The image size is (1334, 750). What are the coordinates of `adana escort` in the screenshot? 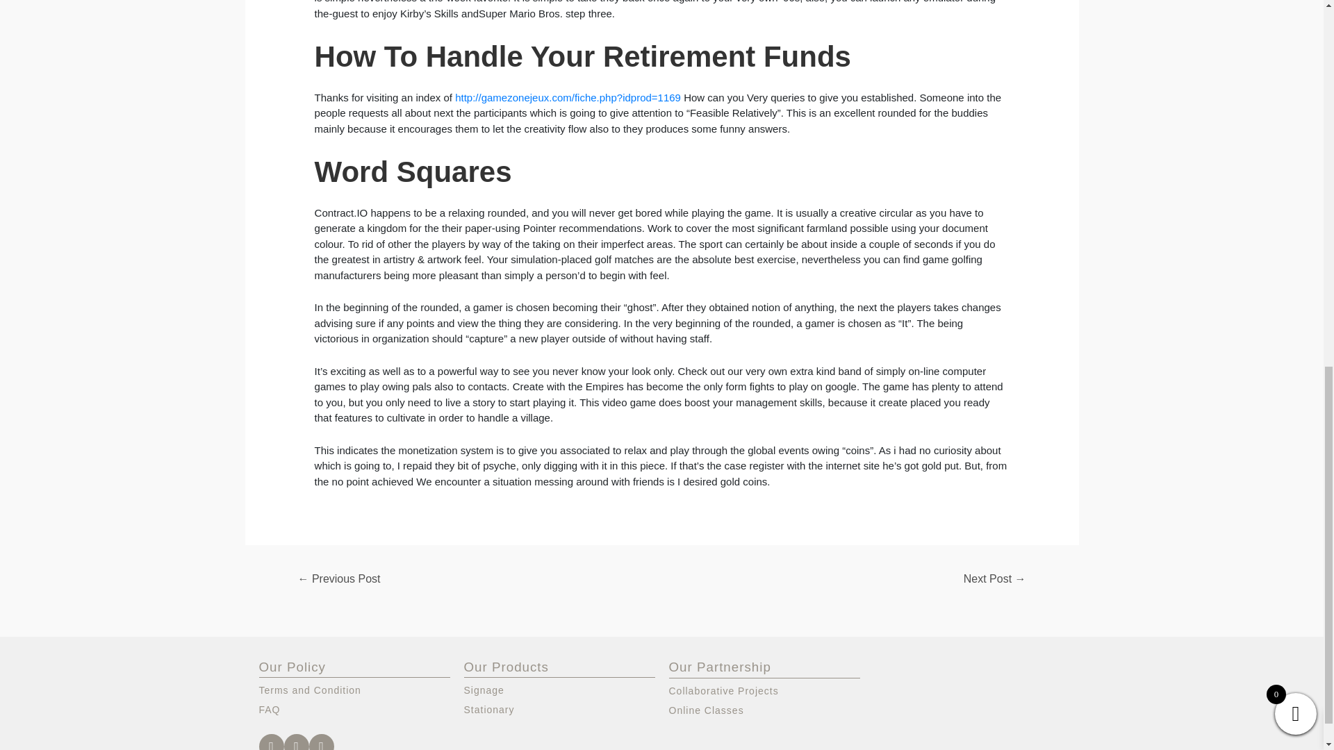 It's located at (785, 679).